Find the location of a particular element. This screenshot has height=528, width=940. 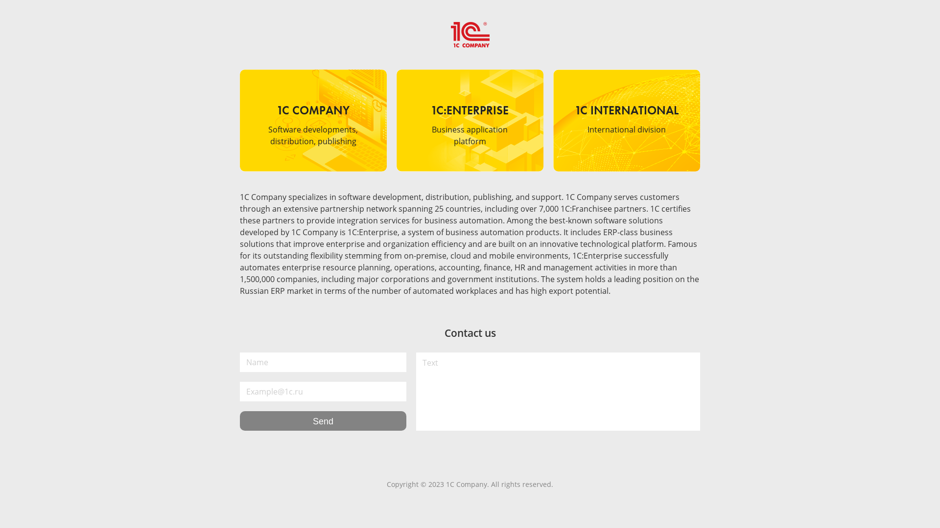

1C COMPANY
Software developments,
distribution, publishing is located at coordinates (313, 120).